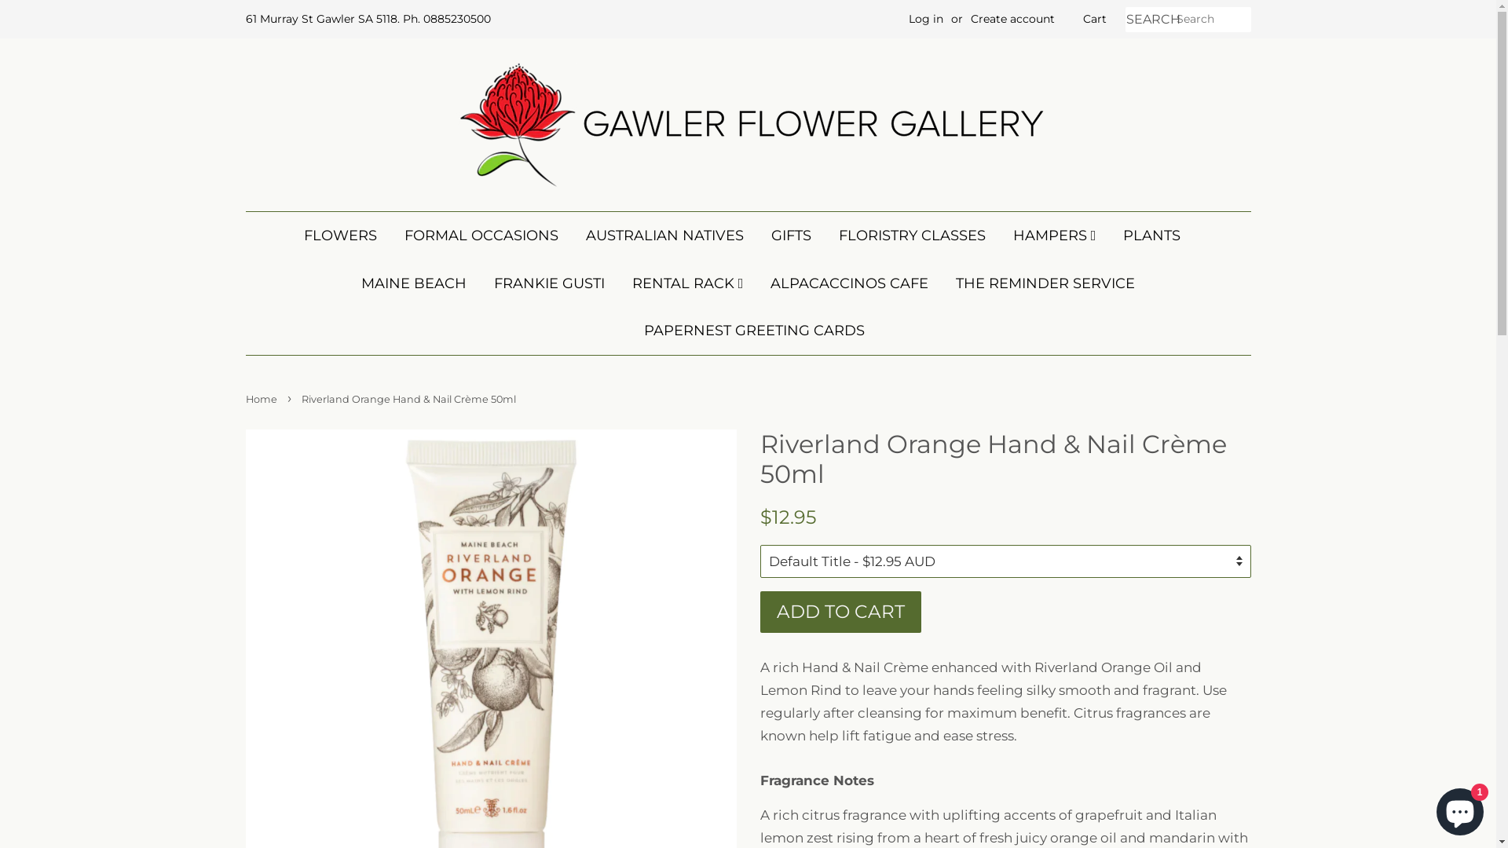  I want to click on FORMAL OCCASIONS, so click(481, 236).